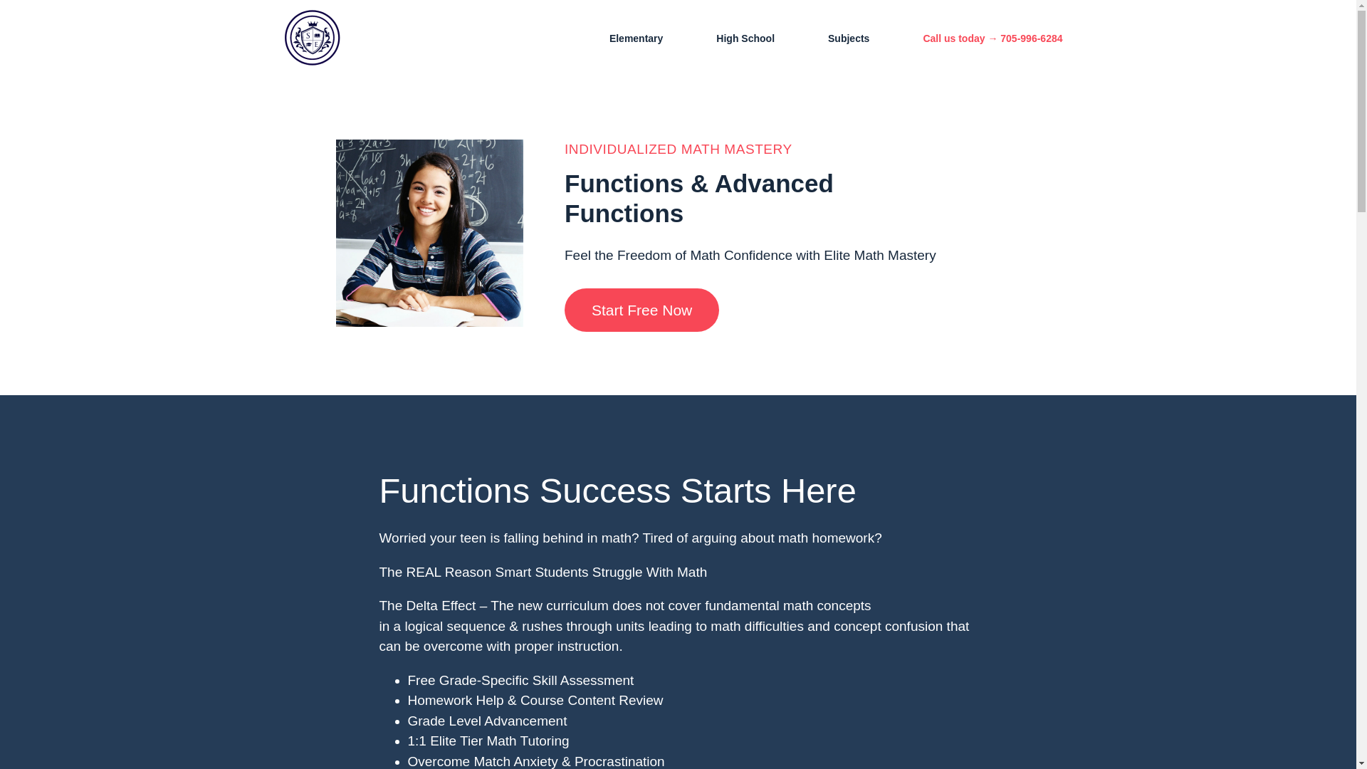  I want to click on Subjects, so click(848, 37).